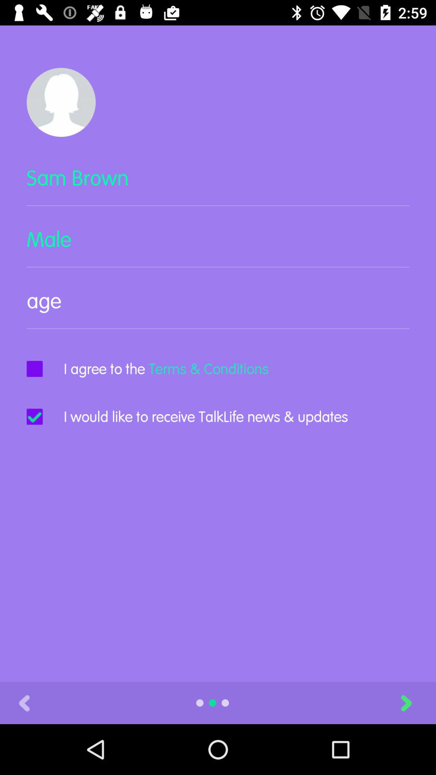 This screenshot has height=775, width=436. I want to click on jump until the male icon, so click(218, 246).